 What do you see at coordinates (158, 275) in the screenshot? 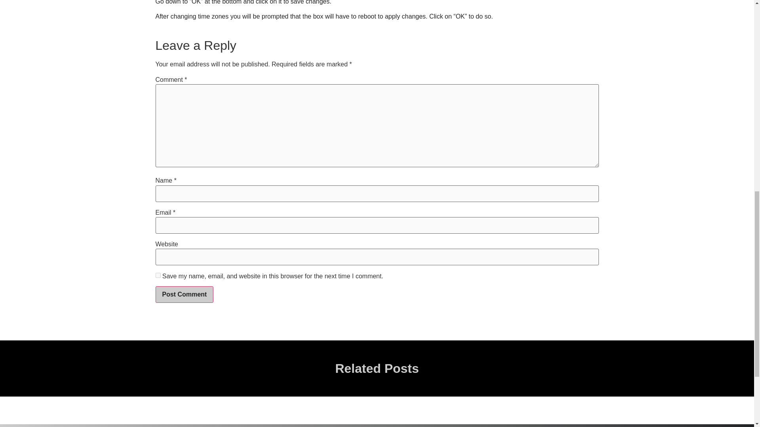
I see `yes` at bounding box center [158, 275].